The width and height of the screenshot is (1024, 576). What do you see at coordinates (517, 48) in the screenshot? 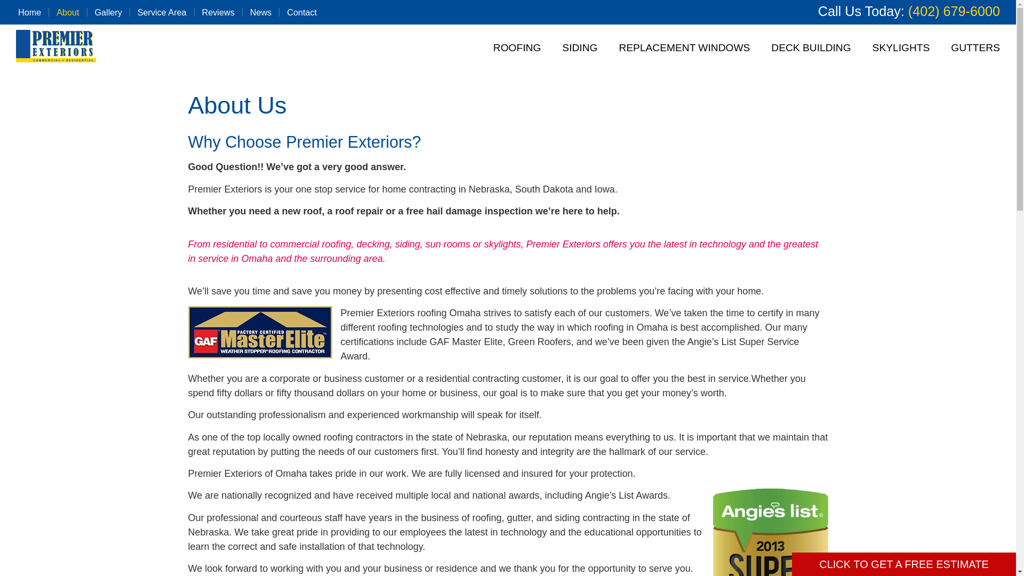
I see `ROOFING` at bounding box center [517, 48].